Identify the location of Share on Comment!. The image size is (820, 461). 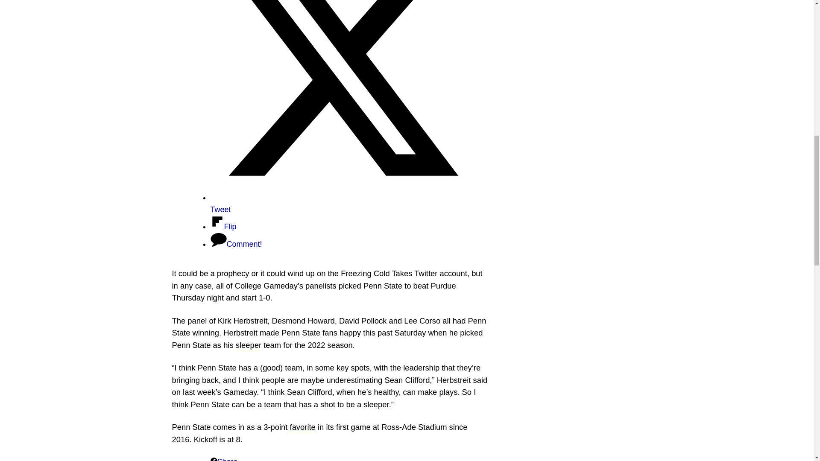
(236, 244).